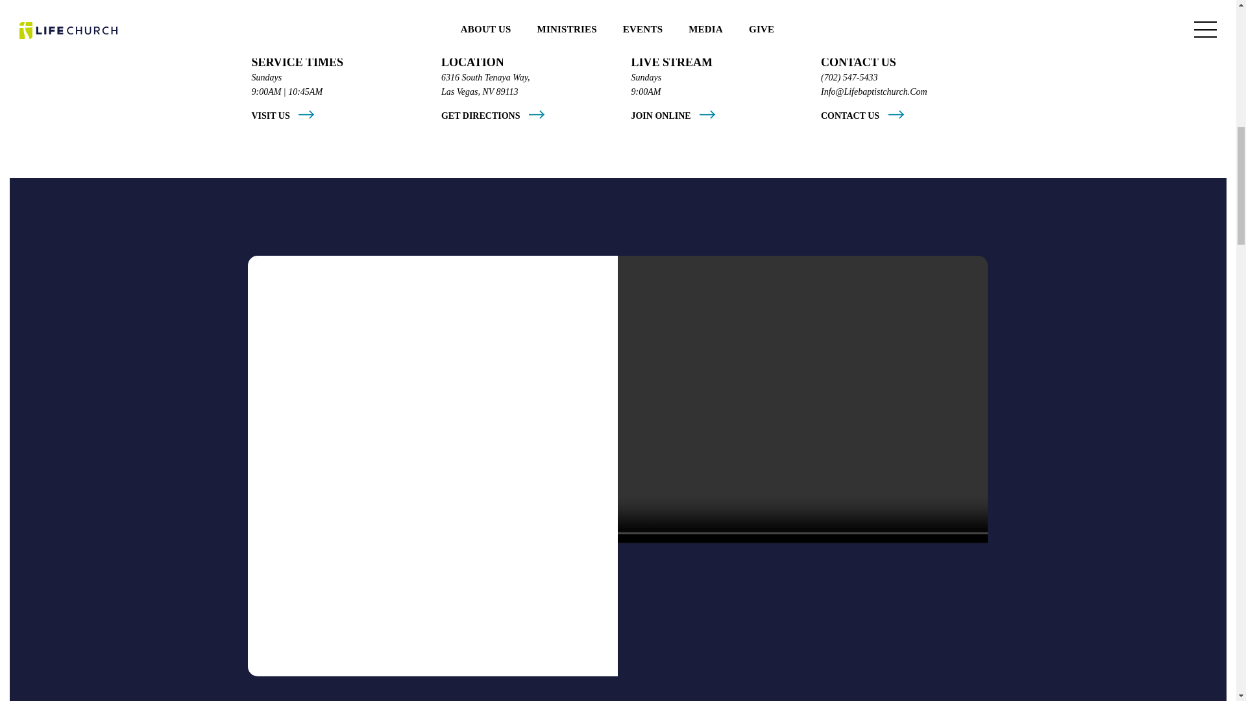 The width and height of the screenshot is (1246, 701). I want to click on VISIT US, so click(95, 215).